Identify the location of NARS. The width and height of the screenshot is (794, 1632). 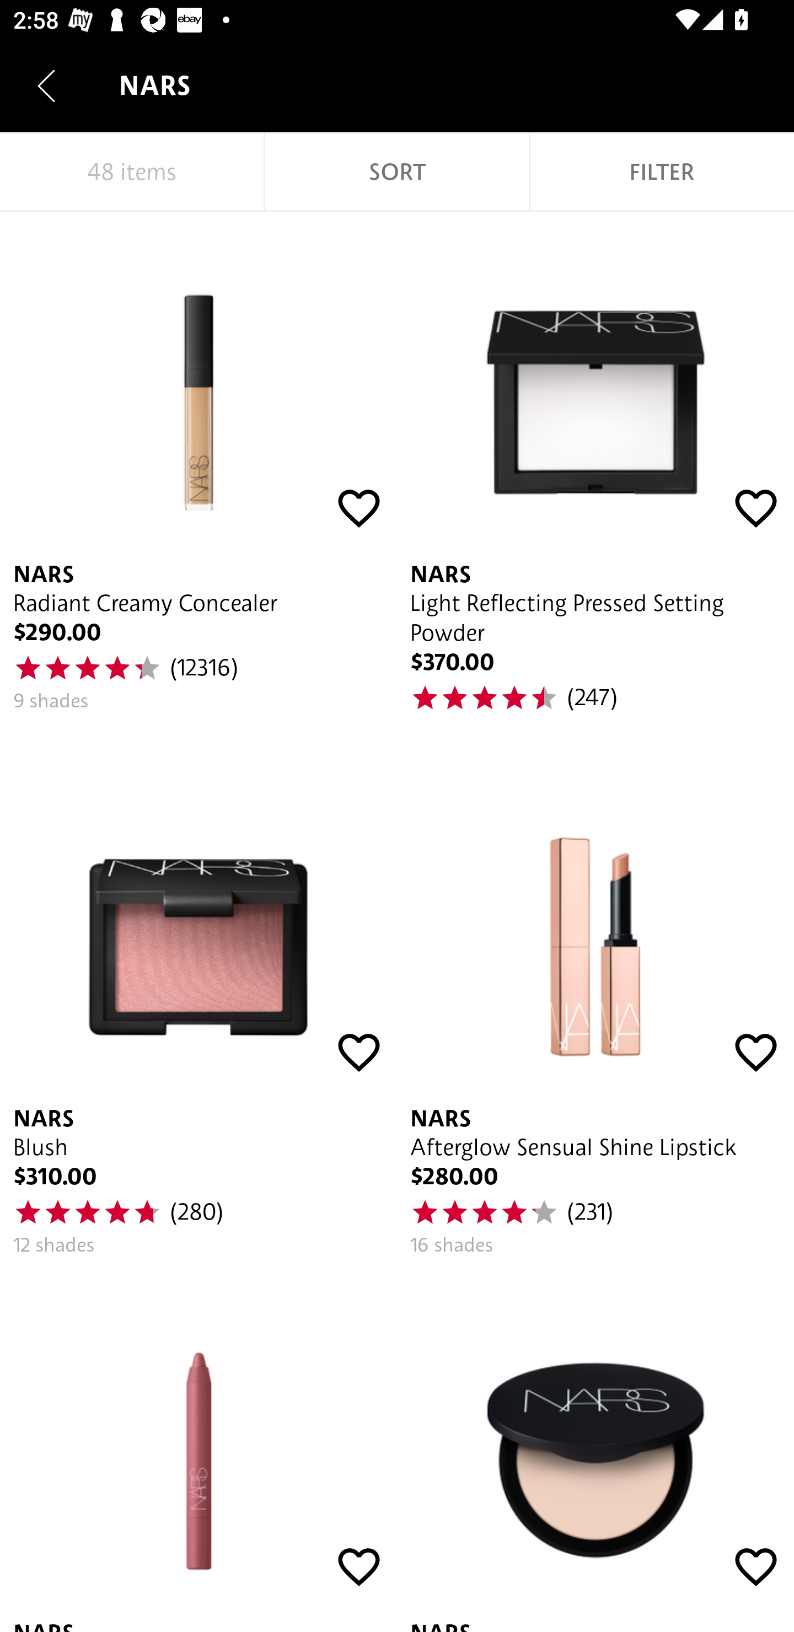
(595, 1451).